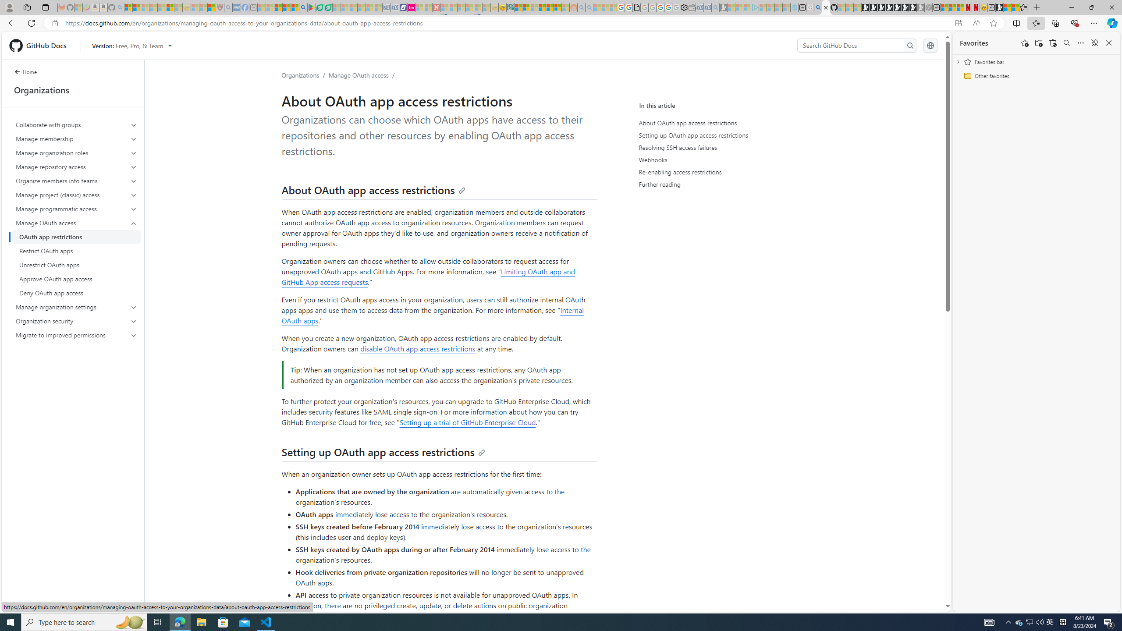  I want to click on Add this page to favorites, so click(1025, 43).